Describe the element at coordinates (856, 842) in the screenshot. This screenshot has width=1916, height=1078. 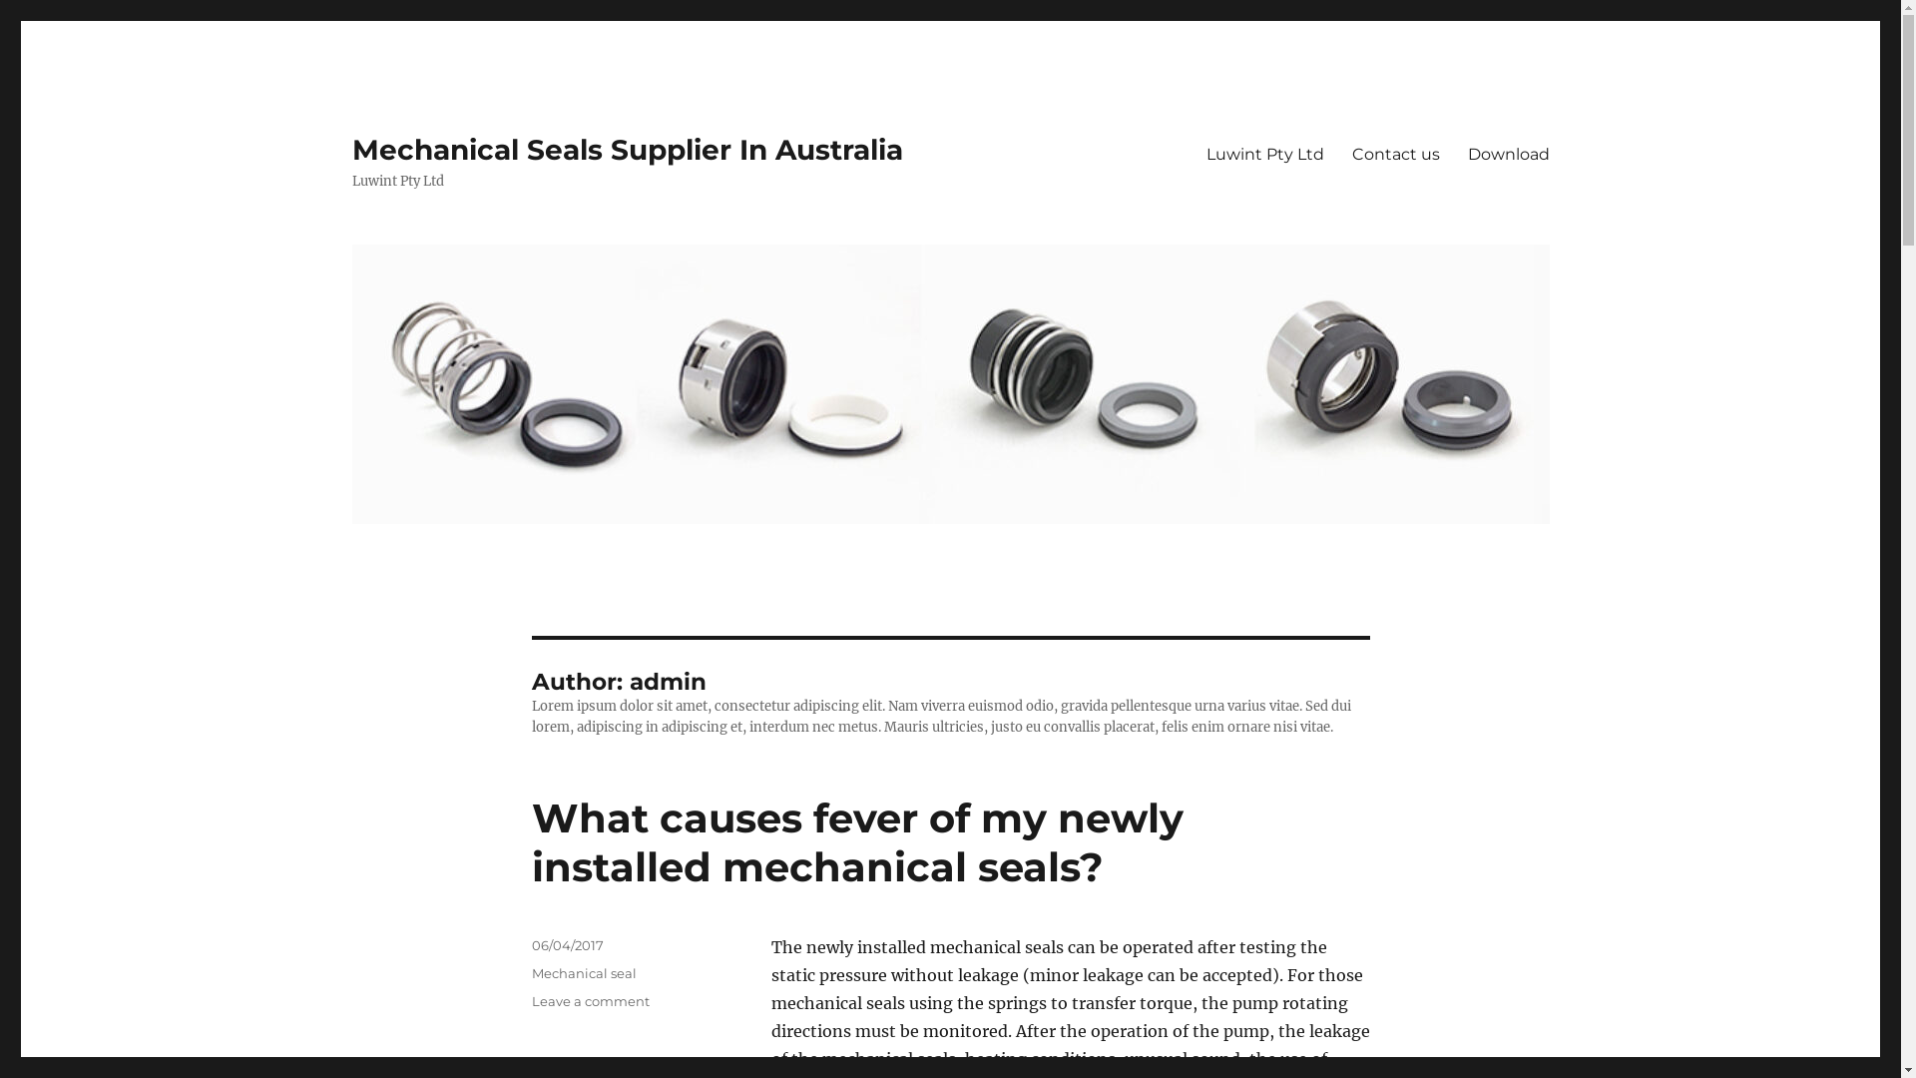
I see `What causes fever of my newly installed mechanical seals?` at that location.